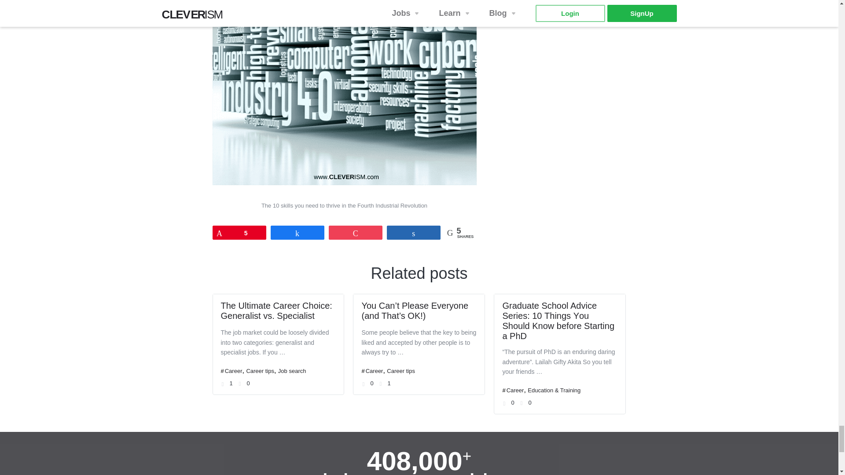  Describe the element at coordinates (292, 371) in the screenshot. I see `Job search` at that location.